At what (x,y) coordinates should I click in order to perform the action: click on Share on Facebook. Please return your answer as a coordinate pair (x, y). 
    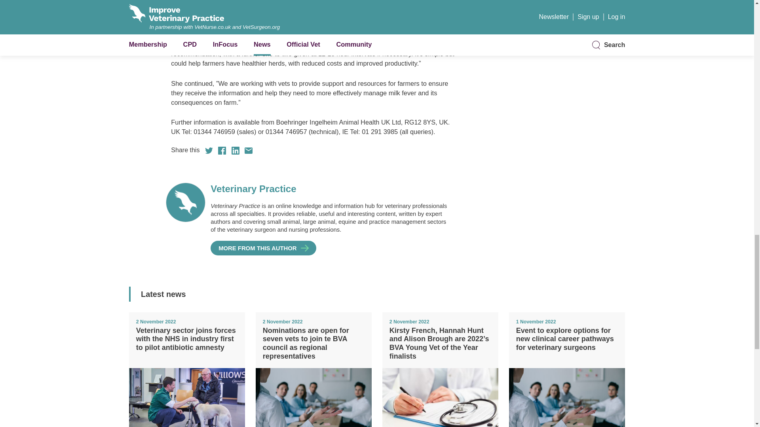
    Looking at the image, I should click on (222, 150).